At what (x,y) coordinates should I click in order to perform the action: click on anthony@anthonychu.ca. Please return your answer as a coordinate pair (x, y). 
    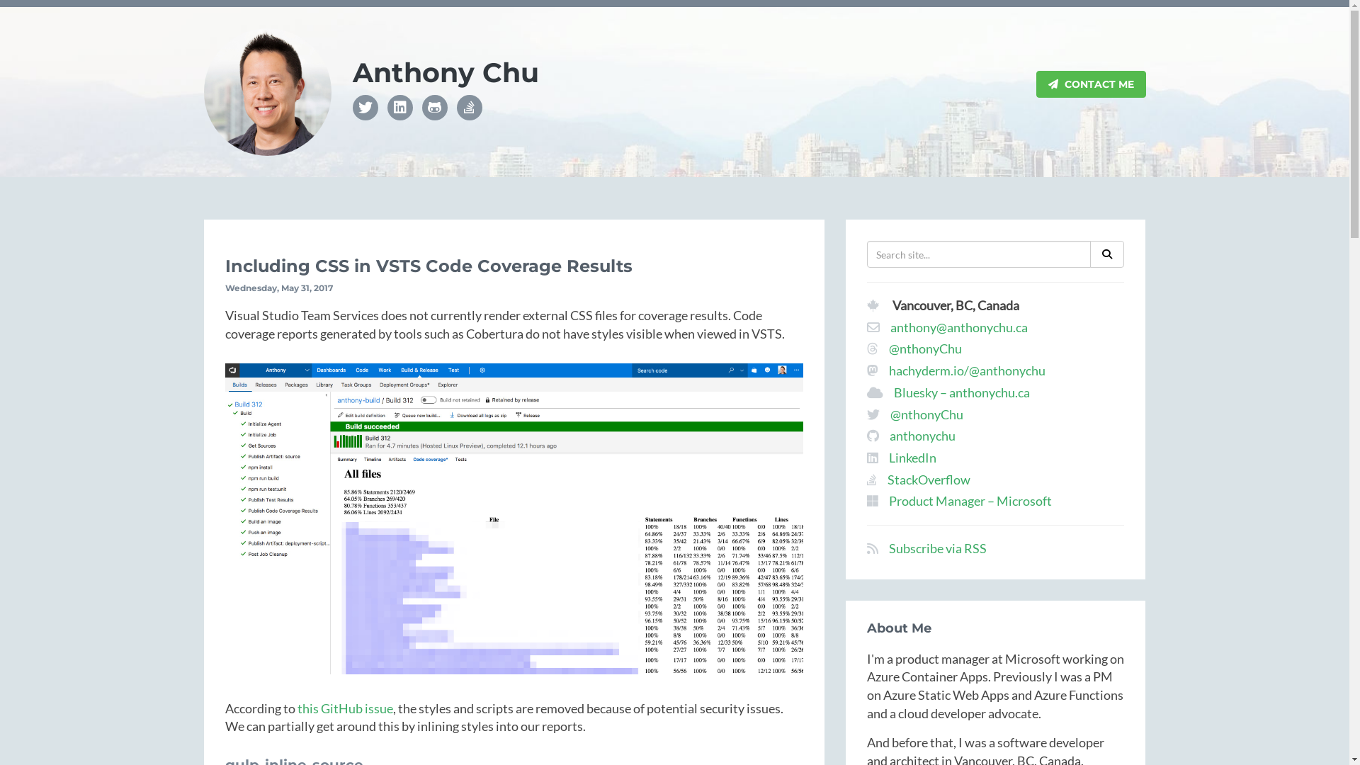
    Looking at the image, I should click on (959, 327).